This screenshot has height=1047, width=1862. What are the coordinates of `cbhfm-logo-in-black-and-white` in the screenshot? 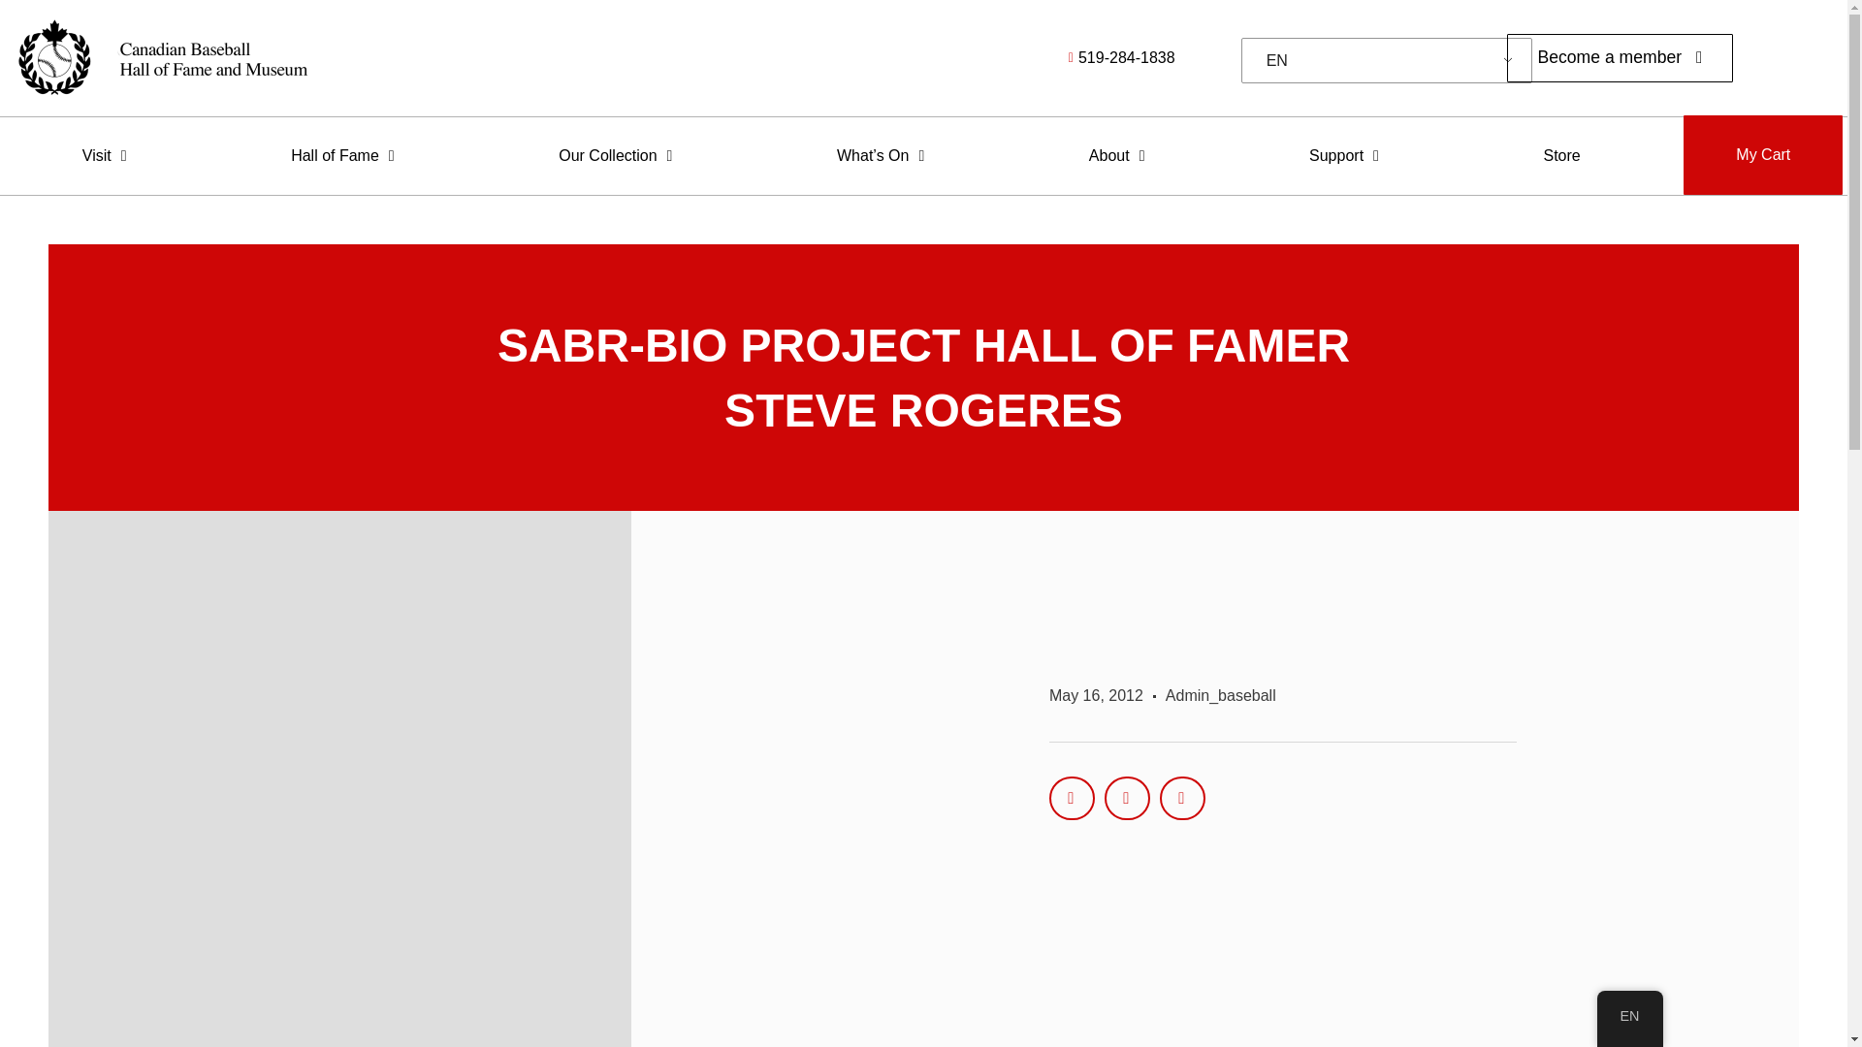 It's located at (161, 58).